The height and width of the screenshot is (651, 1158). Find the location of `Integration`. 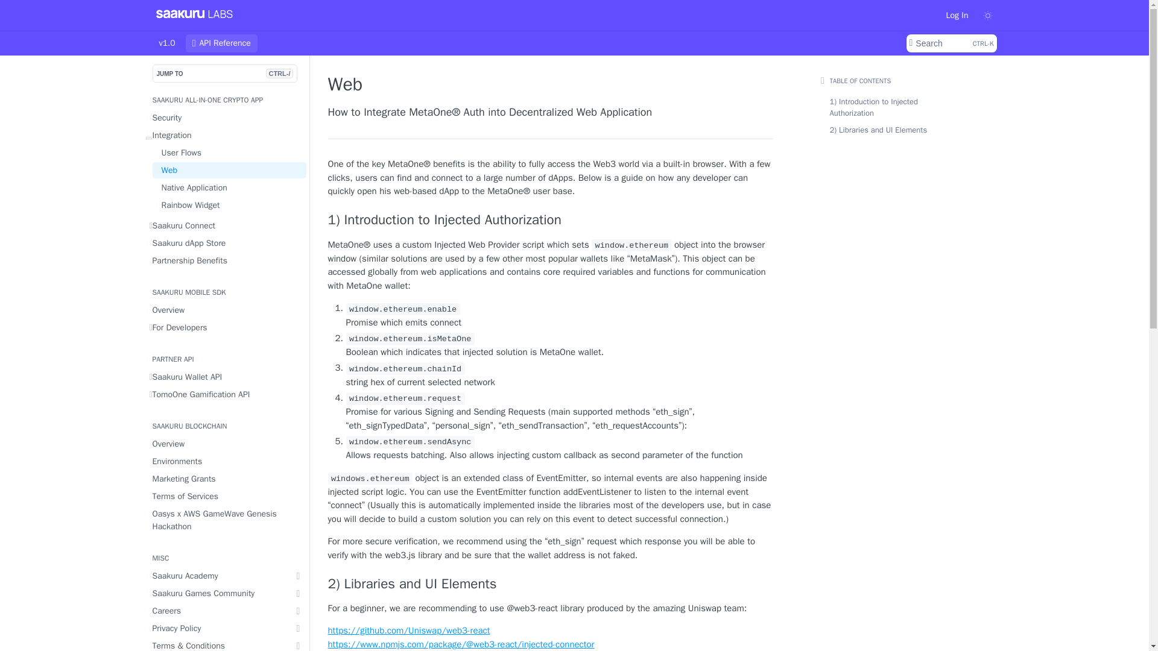

Integration is located at coordinates (225, 135).